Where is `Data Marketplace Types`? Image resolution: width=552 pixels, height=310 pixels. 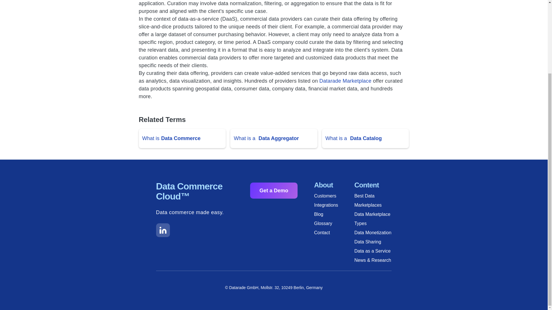
Data Marketplace Types is located at coordinates (374, 219).